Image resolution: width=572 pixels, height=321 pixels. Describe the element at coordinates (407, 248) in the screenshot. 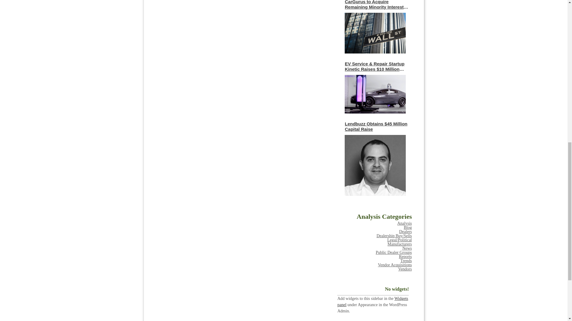

I see `News` at that location.